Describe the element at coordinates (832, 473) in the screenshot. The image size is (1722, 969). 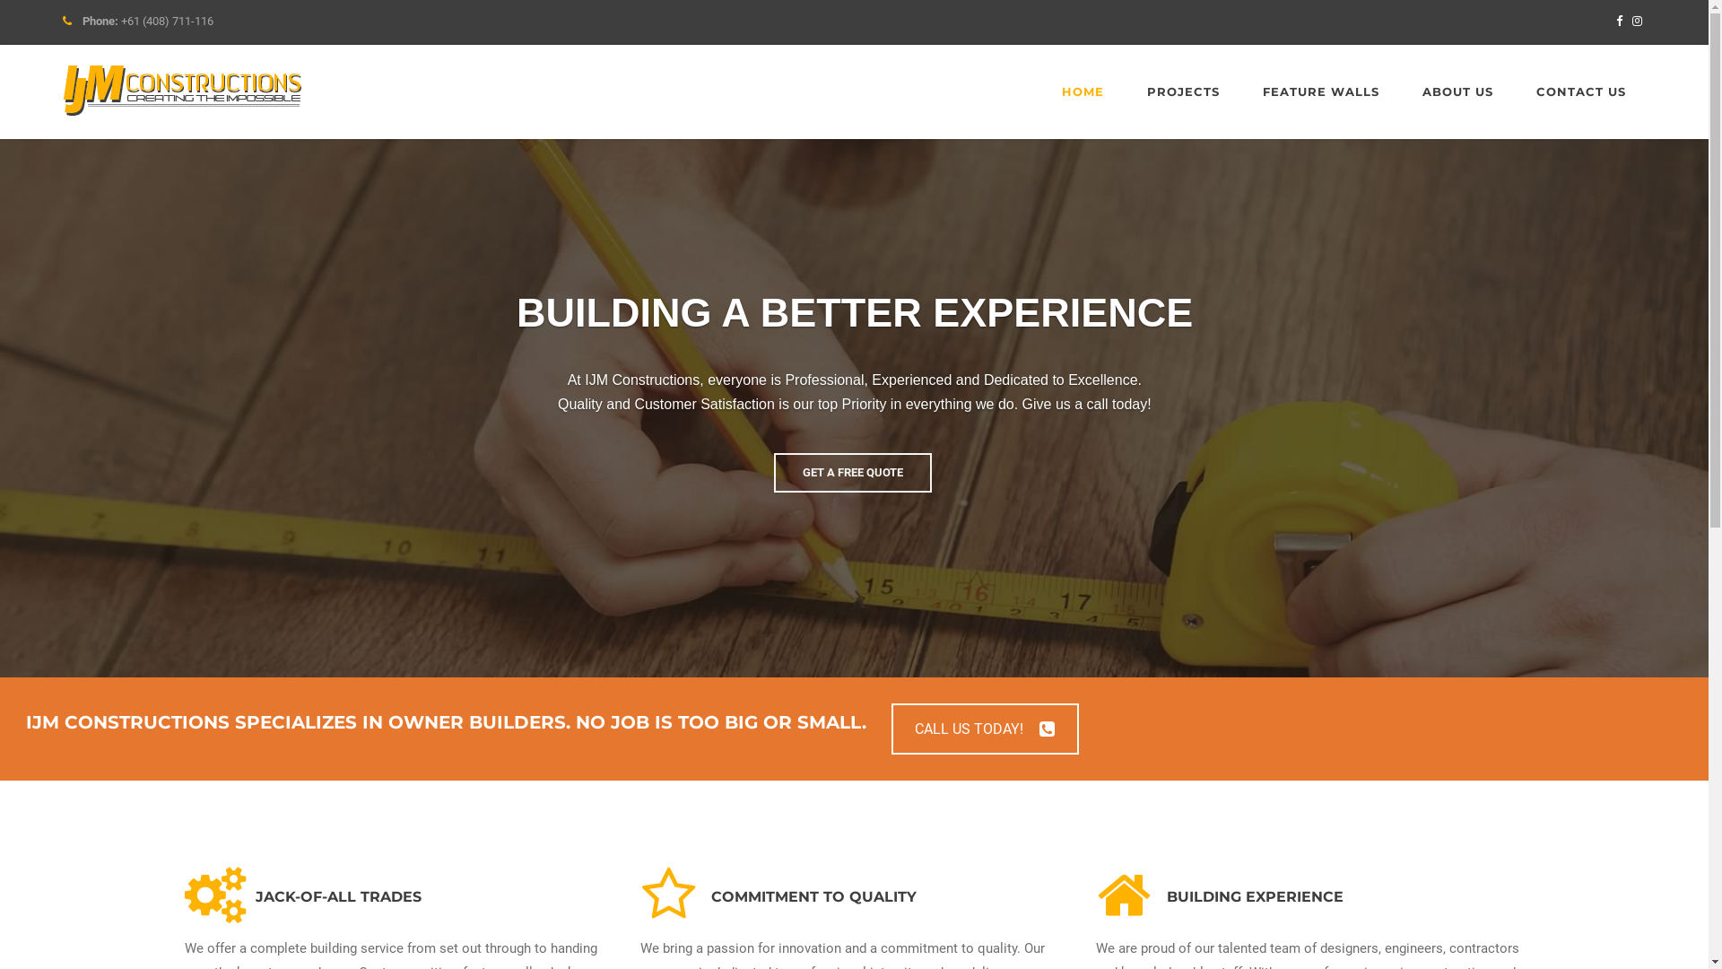
I see `GET A FREE QUOTE` at that location.